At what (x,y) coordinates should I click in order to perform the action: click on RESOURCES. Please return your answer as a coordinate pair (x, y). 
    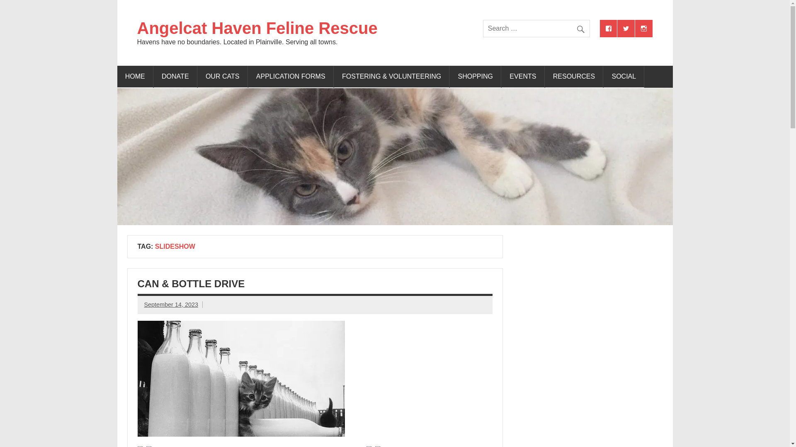
    Looking at the image, I should click on (574, 76).